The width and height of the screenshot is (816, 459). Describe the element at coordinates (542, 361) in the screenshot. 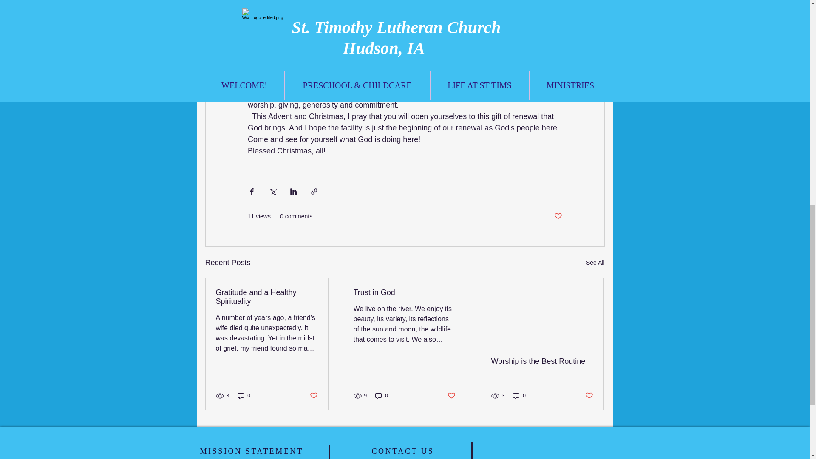

I see `Worship is the Best Routine` at that location.